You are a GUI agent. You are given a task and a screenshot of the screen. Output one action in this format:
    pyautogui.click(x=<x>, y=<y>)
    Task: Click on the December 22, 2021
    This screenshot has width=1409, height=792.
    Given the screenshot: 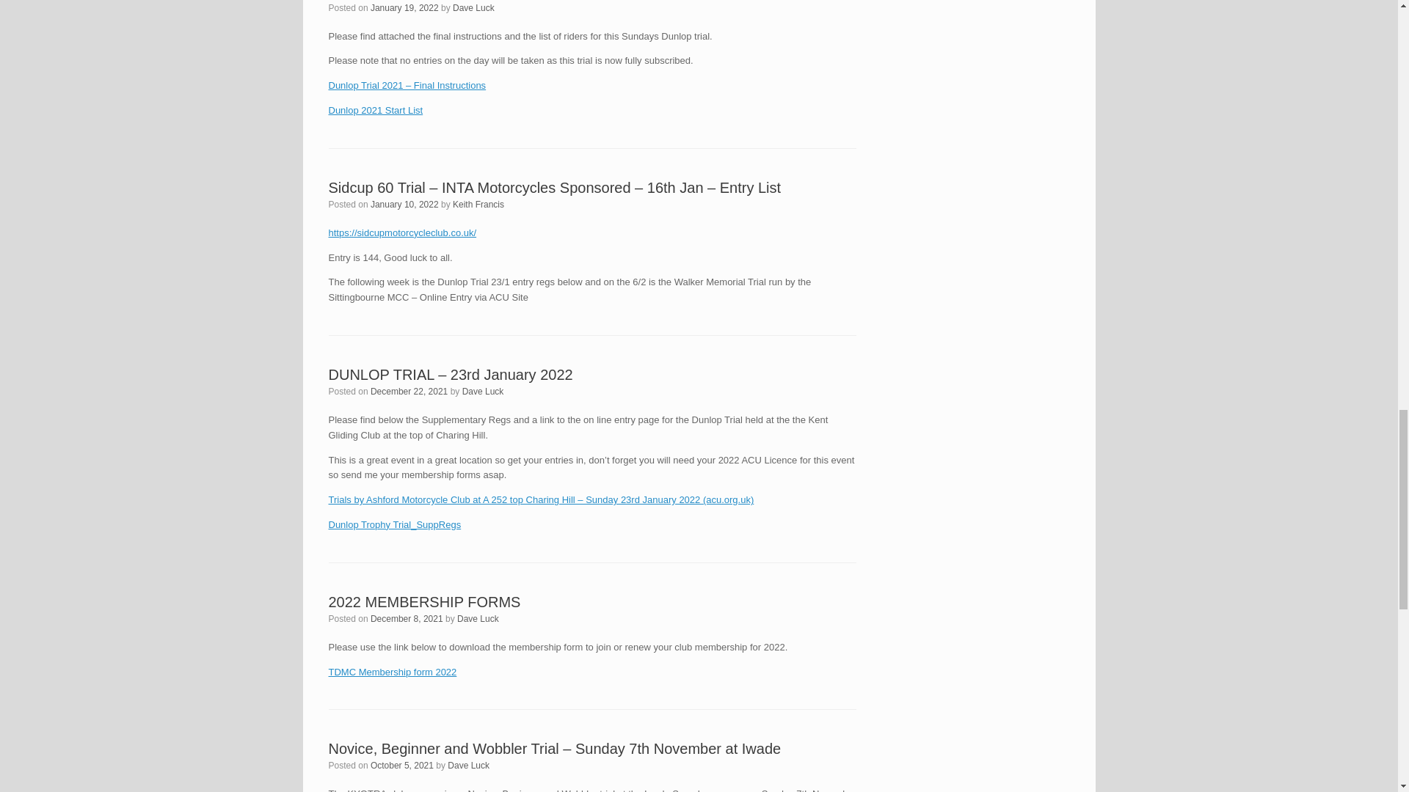 What is the action you would take?
    pyautogui.click(x=409, y=392)
    